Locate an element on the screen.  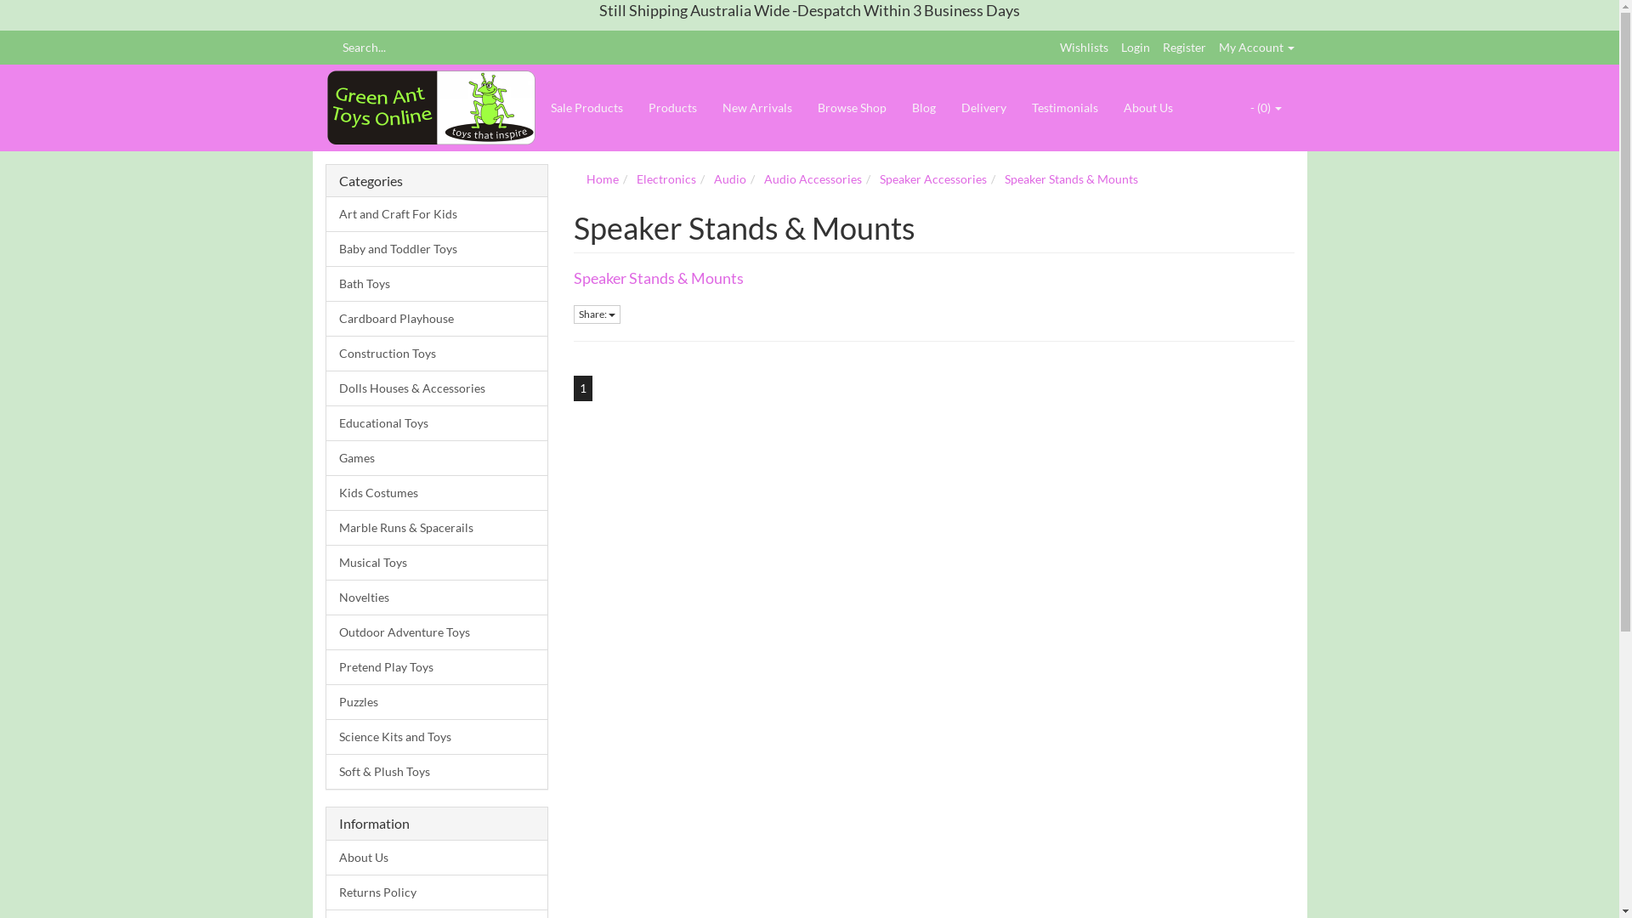
Speaker Stands & Mounts is located at coordinates (659, 278).